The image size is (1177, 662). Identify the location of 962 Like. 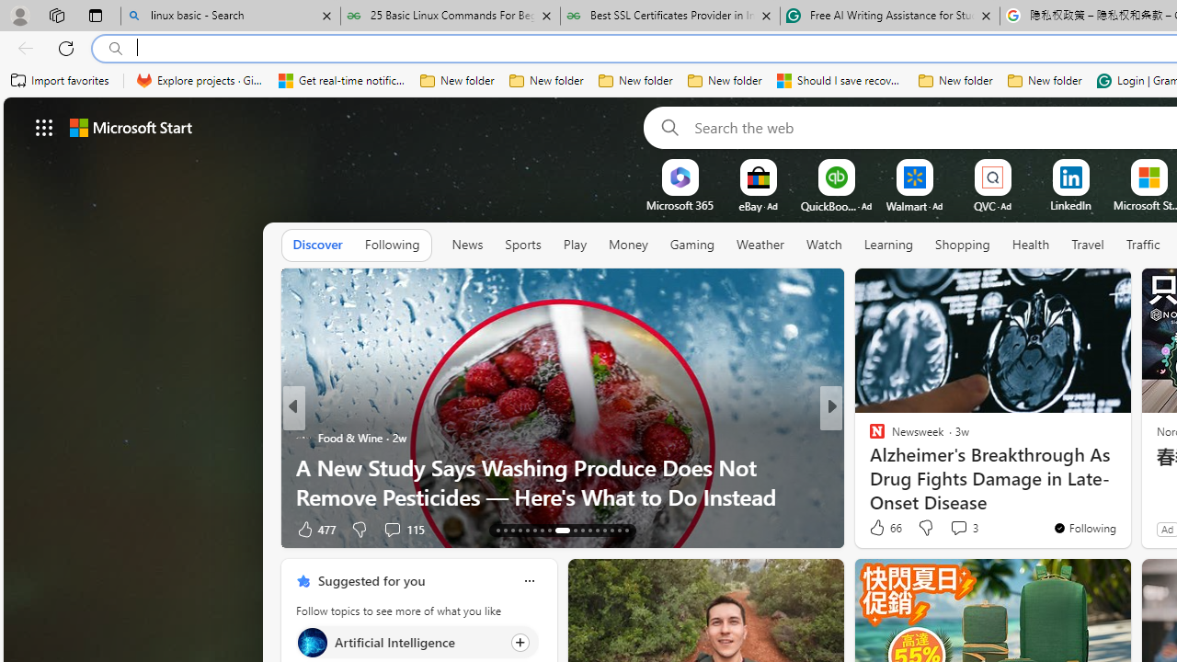
(314, 528).